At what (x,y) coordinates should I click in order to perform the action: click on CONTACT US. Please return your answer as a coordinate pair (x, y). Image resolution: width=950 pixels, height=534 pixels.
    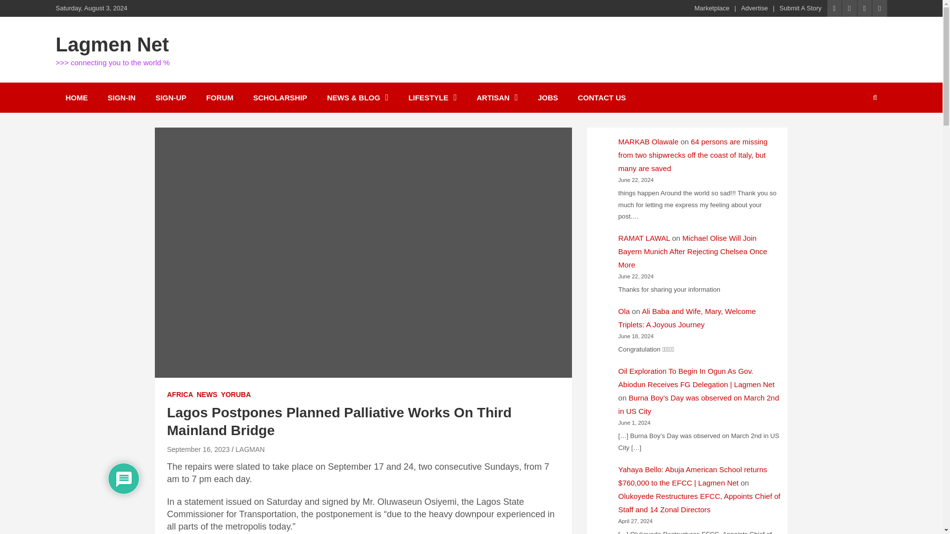
    Looking at the image, I should click on (602, 97).